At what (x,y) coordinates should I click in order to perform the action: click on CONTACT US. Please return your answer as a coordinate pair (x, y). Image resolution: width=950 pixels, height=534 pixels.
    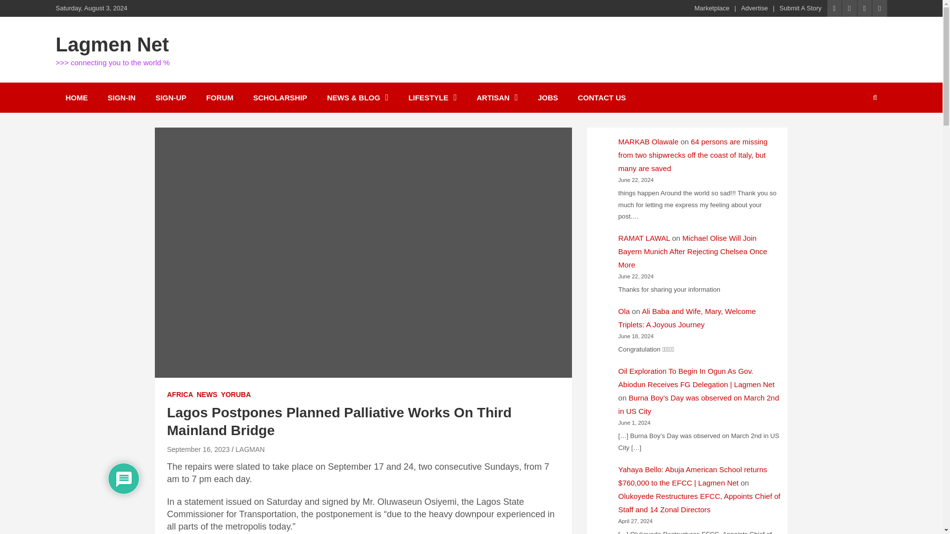
    Looking at the image, I should click on (602, 97).